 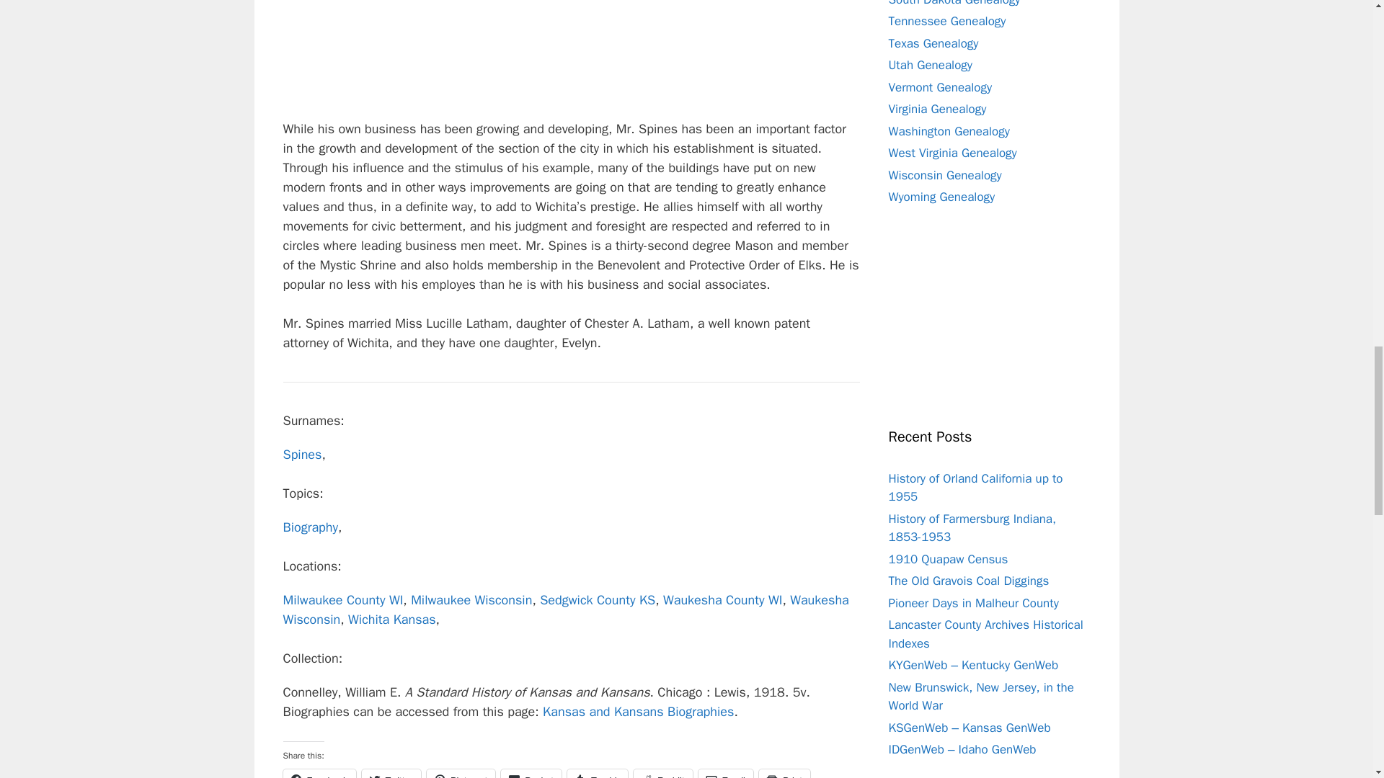 What do you see at coordinates (725, 774) in the screenshot?
I see `Email` at bounding box center [725, 774].